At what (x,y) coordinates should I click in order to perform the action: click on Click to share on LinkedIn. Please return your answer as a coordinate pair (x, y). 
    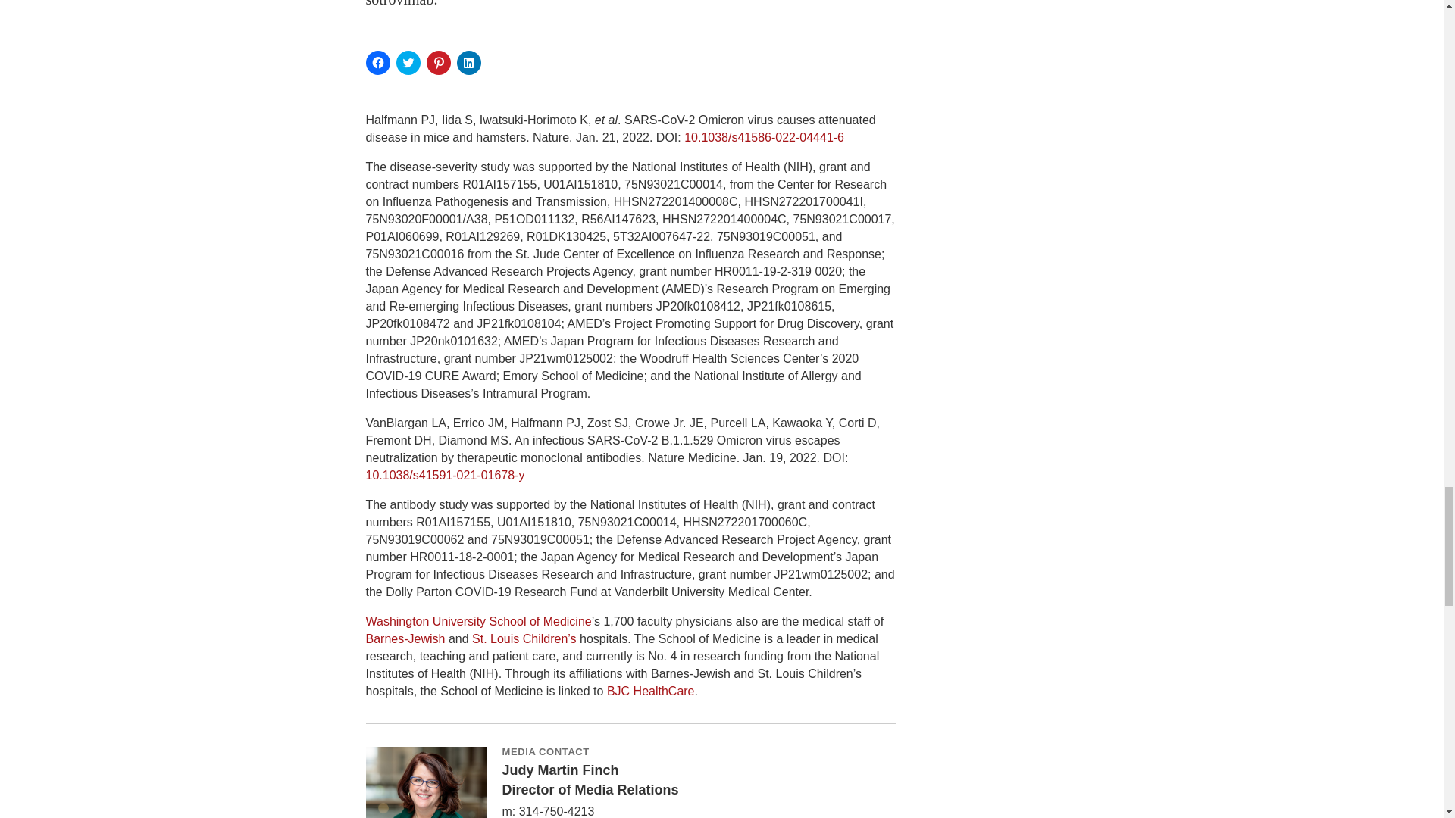
    Looking at the image, I should click on (468, 62).